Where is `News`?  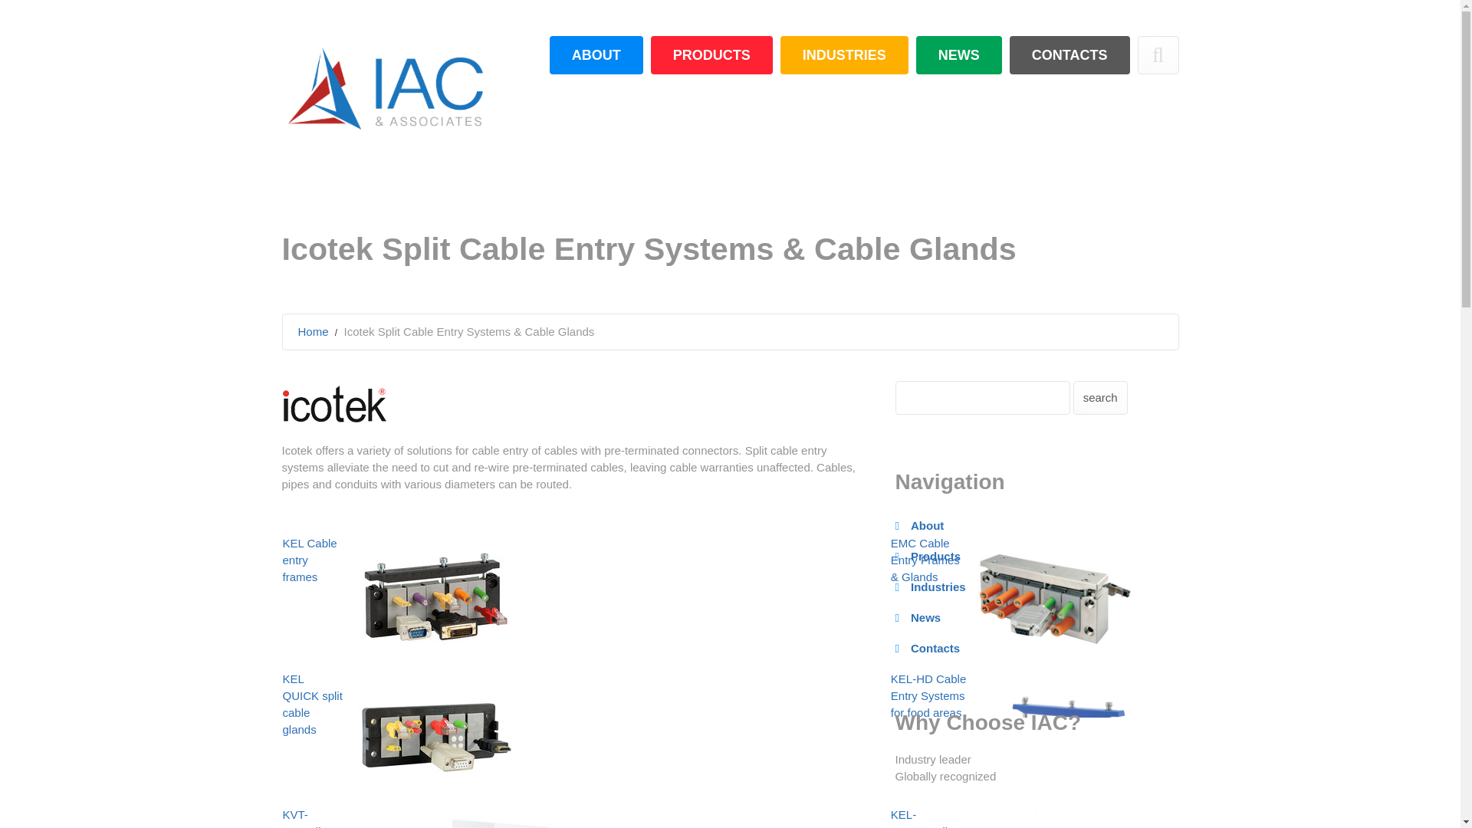
News is located at coordinates (925, 618).